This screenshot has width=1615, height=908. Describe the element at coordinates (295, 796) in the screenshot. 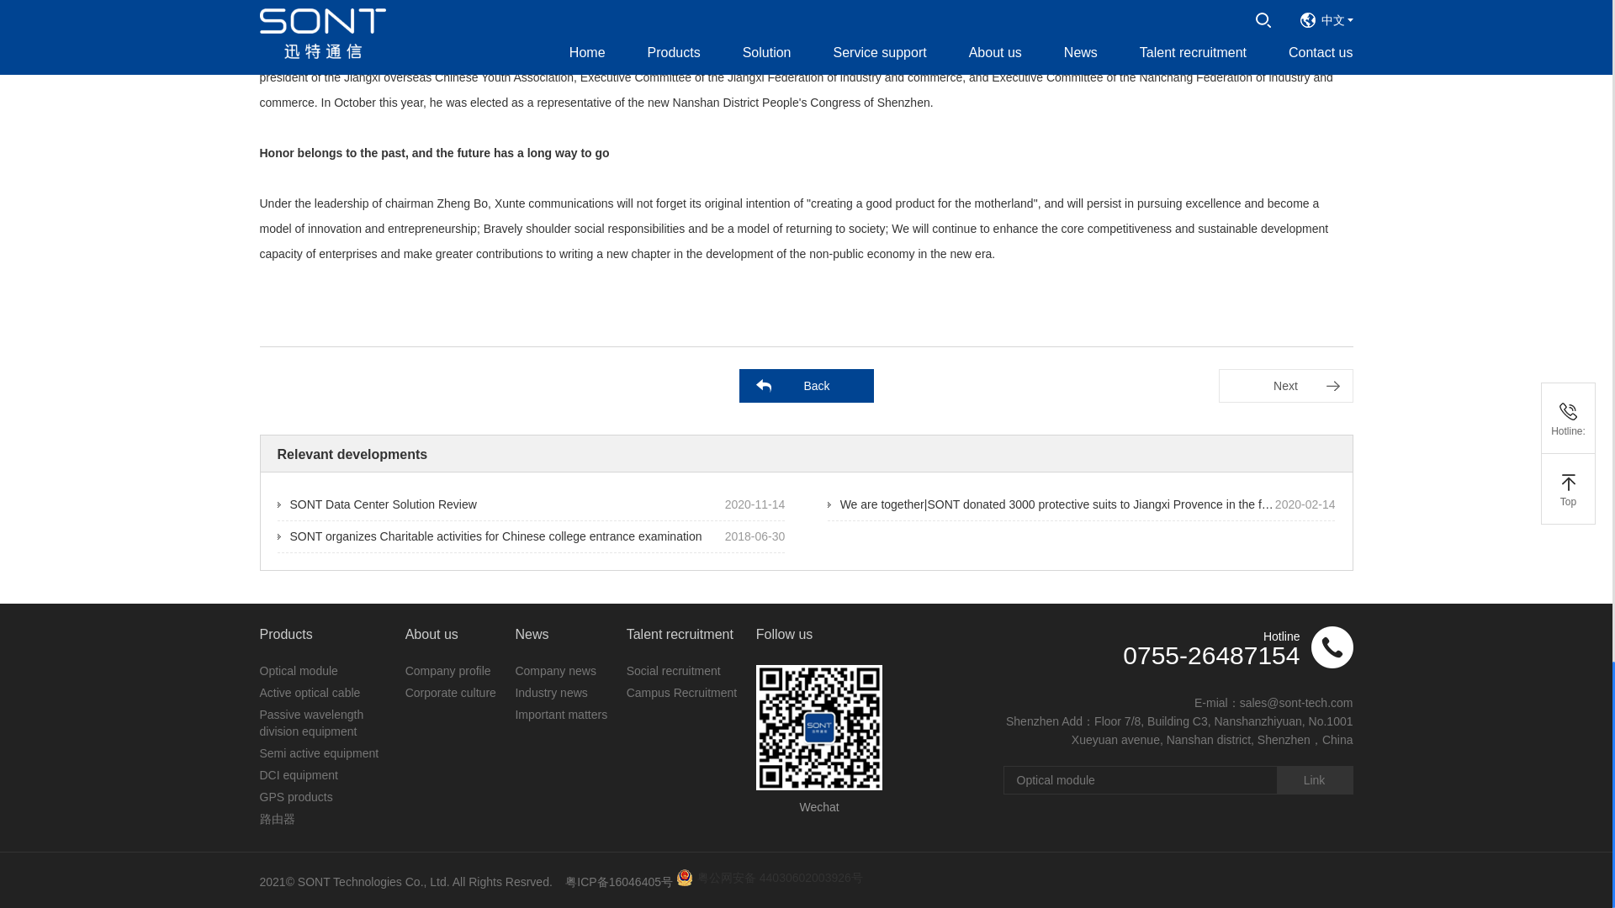

I see `GPS products` at that location.